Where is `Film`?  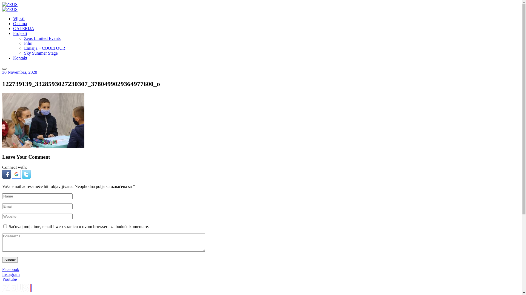
Film is located at coordinates (28, 43).